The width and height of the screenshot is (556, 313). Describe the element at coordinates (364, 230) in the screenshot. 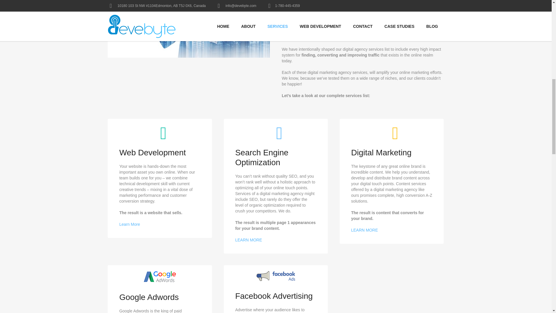

I see `LEARN MORE` at that location.